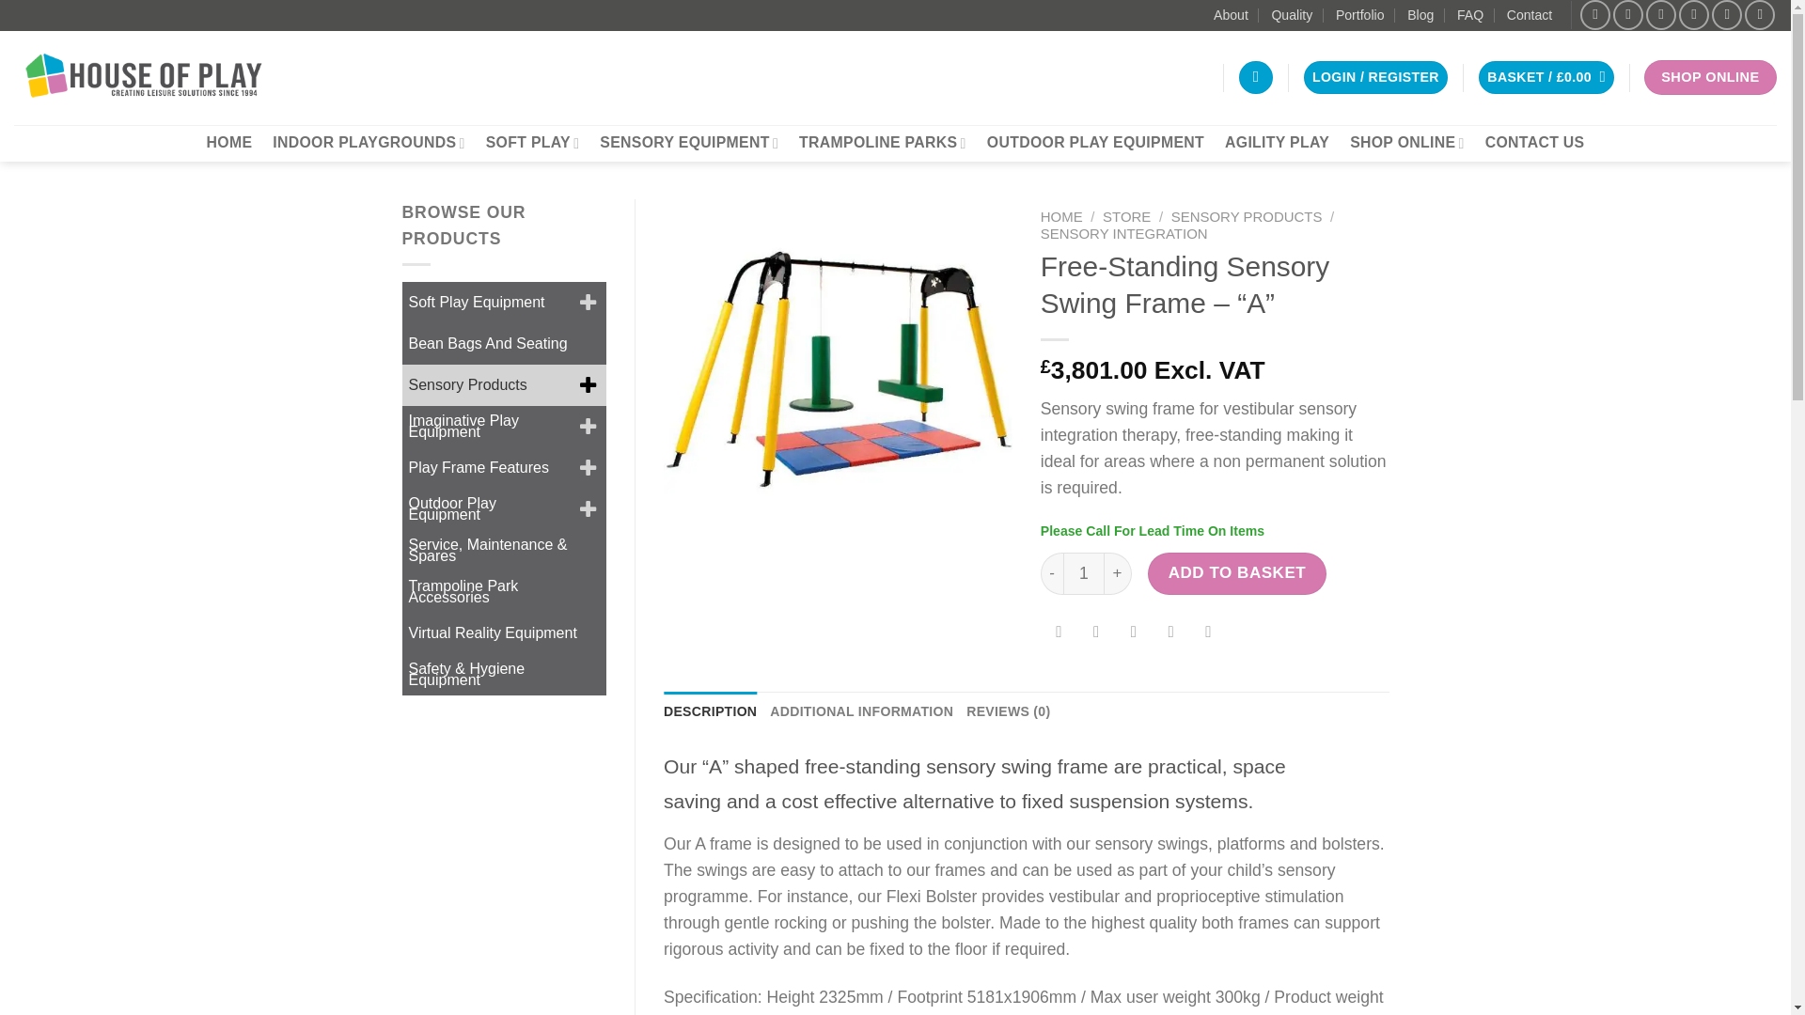  I want to click on INDOOR PLAYGROUNDS, so click(368, 143).